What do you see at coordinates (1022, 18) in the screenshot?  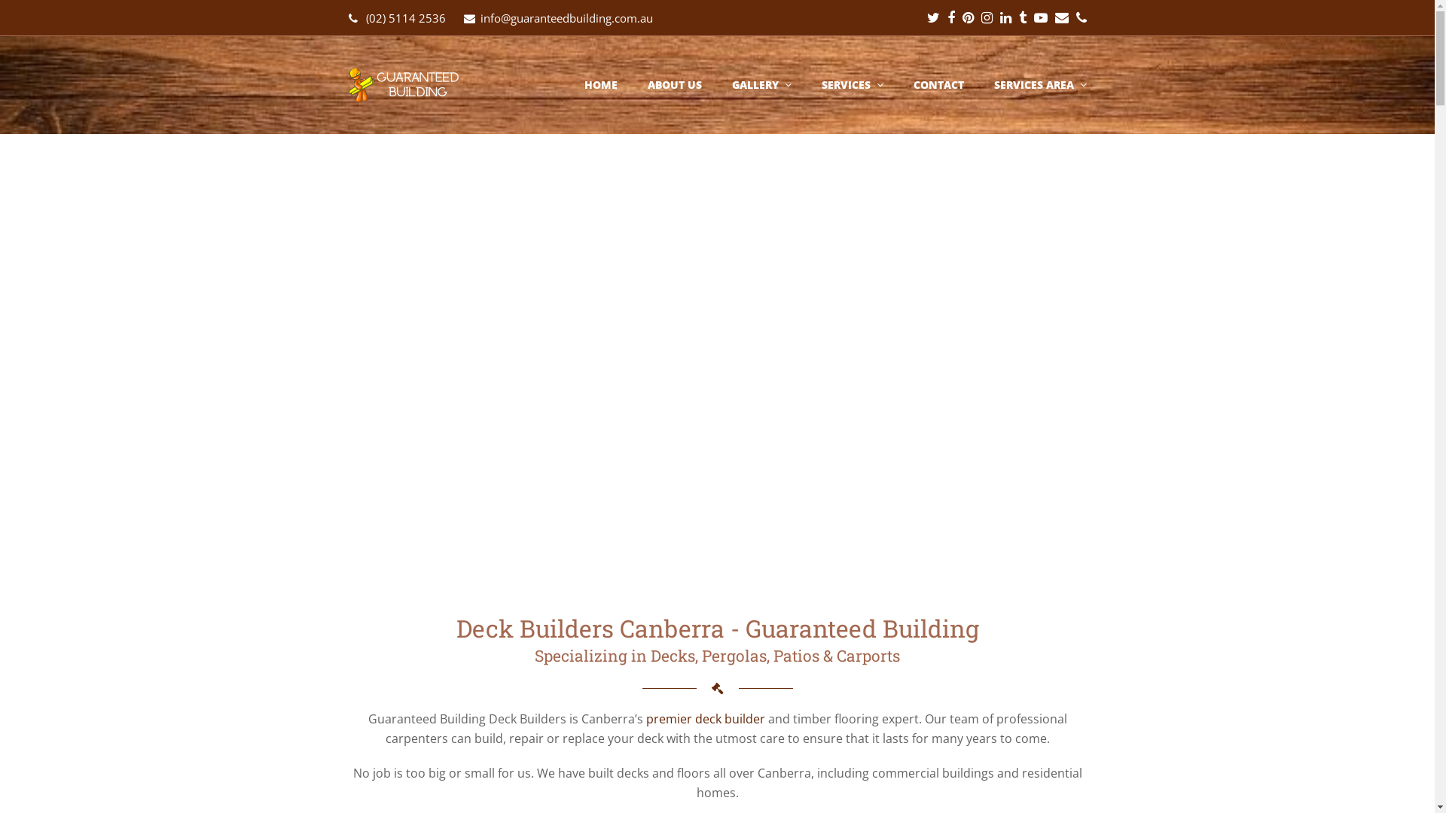 I see `Tumblr` at bounding box center [1022, 18].